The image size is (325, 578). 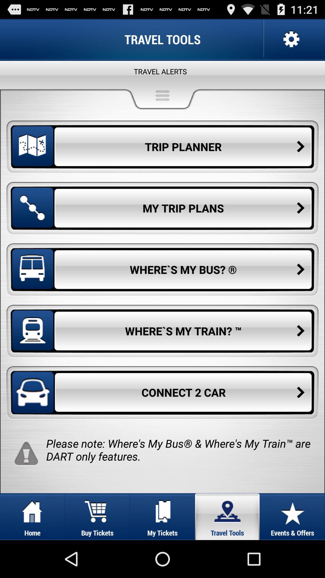 I want to click on go settings option, so click(x=291, y=39).